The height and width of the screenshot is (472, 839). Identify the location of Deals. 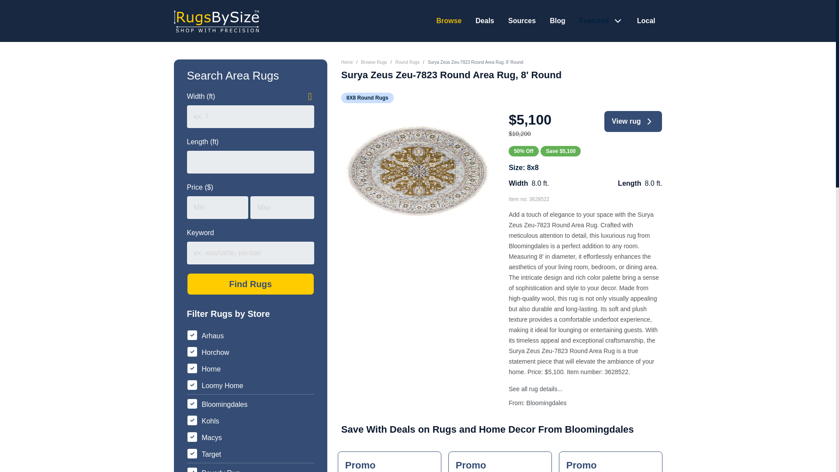
(485, 21).